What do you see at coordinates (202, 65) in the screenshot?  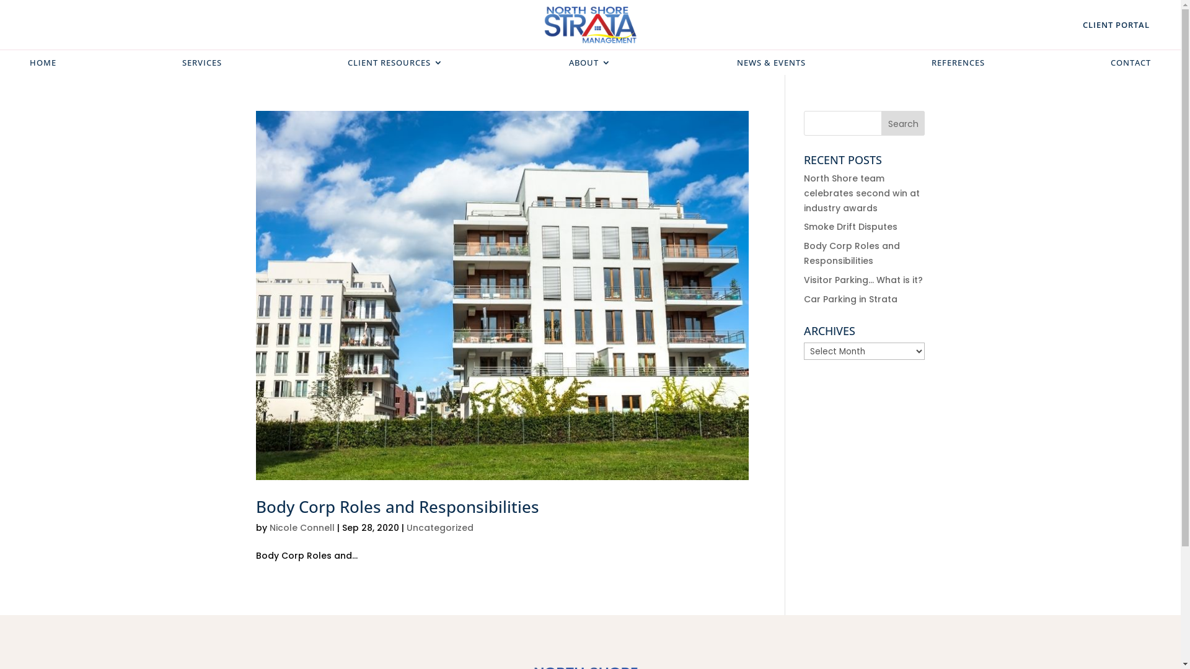 I see `SERVICES` at bounding box center [202, 65].